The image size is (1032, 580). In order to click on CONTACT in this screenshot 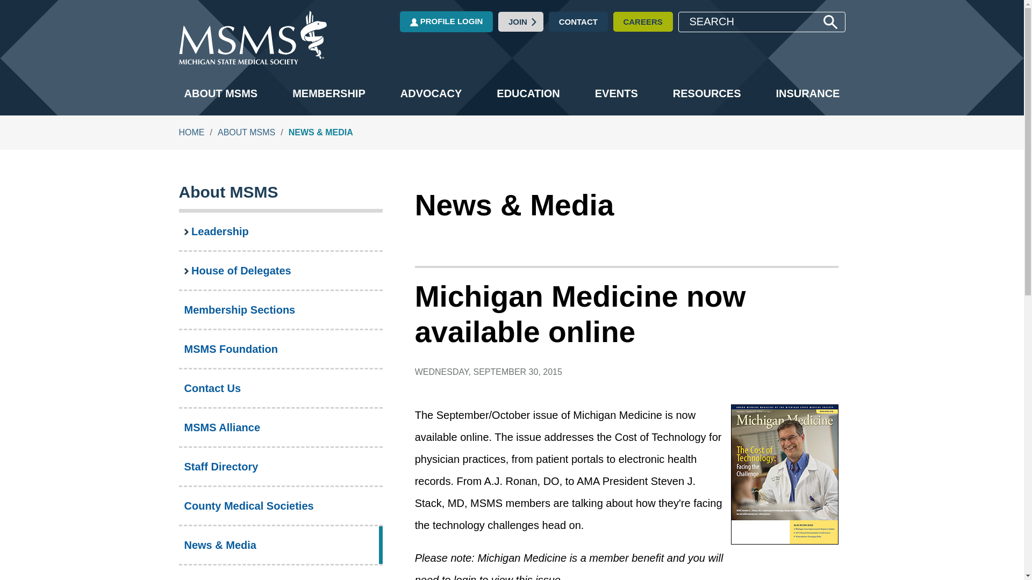, I will do `click(578, 21)`.